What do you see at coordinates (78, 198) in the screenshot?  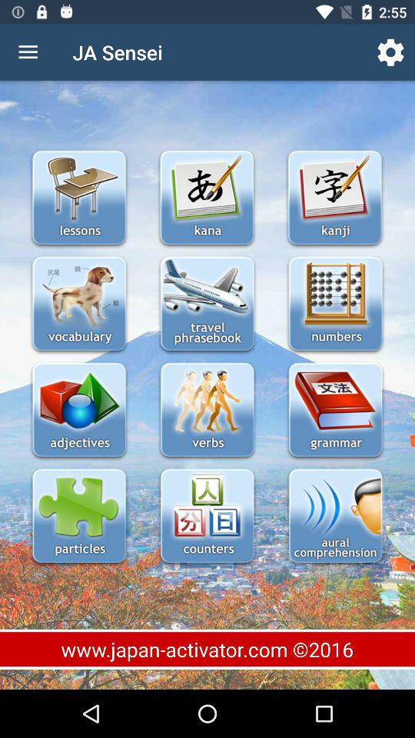 I see `view lessons` at bounding box center [78, 198].